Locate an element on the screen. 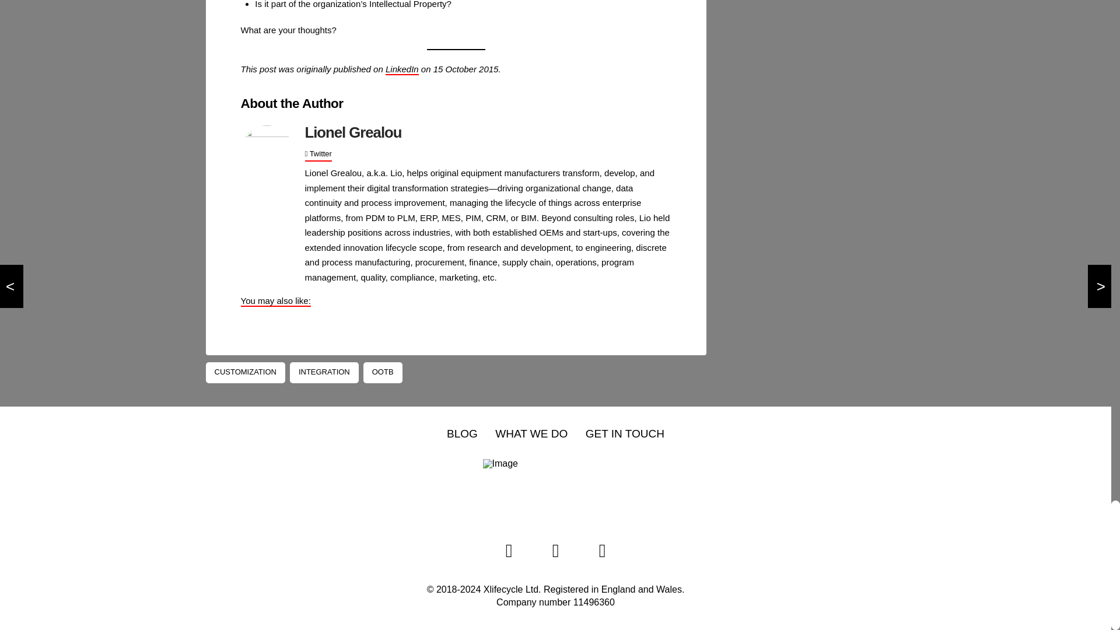 This screenshot has height=630, width=1120. CUSTOMIZATION is located at coordinates (244, 372).